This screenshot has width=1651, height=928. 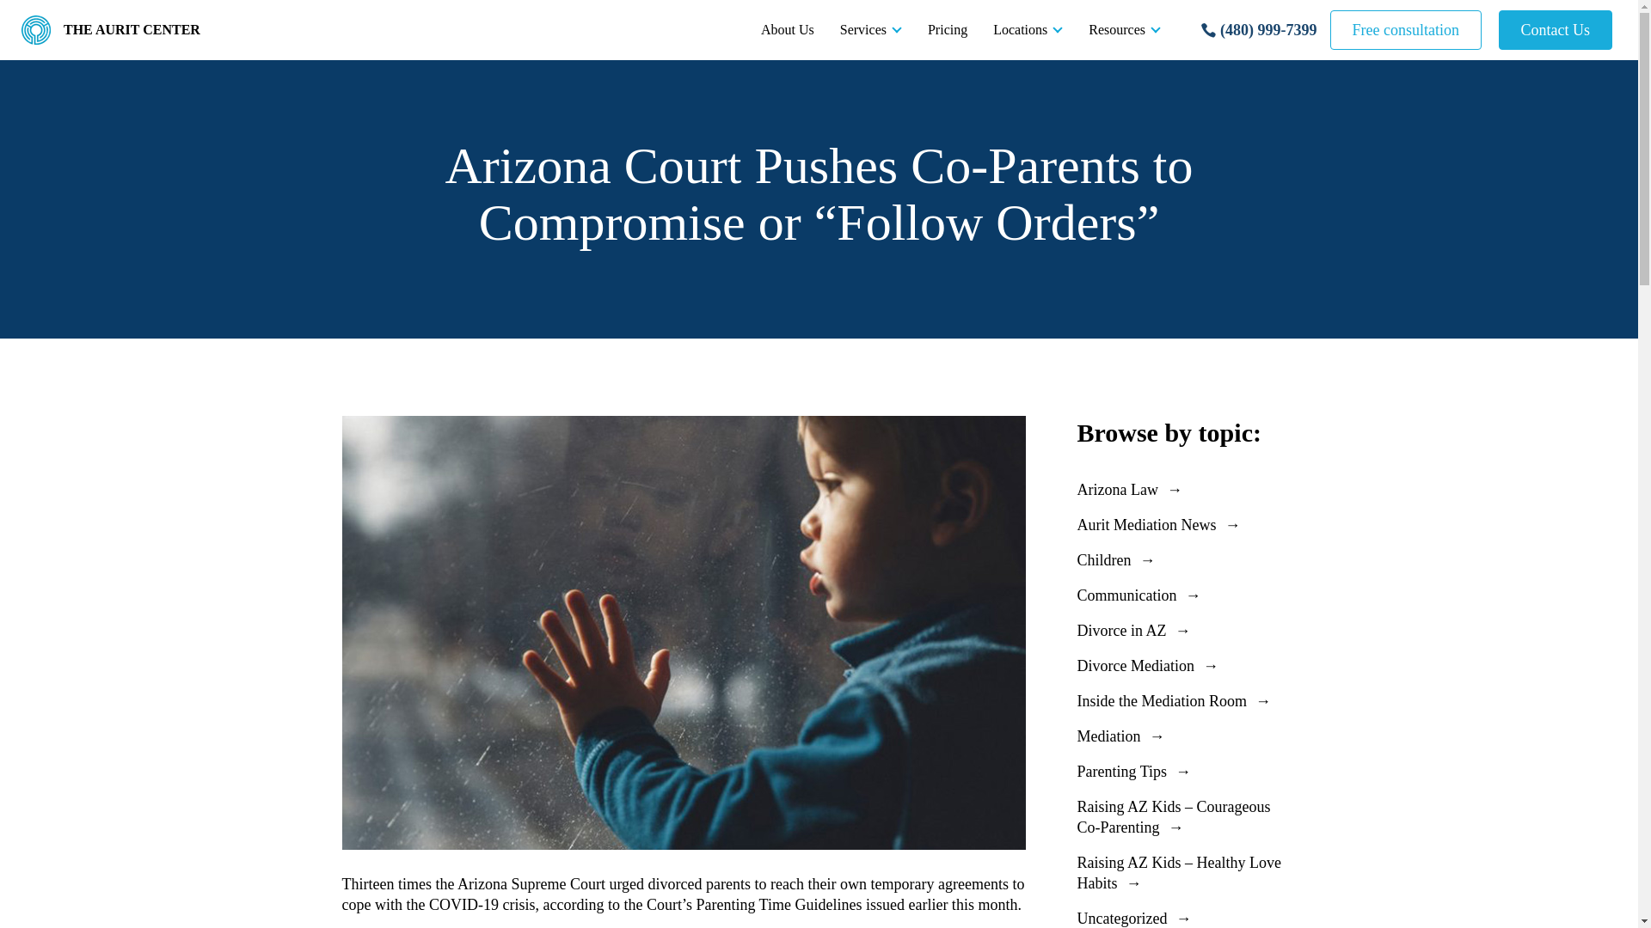 I want to click on Free consultation, so click(x=1405, y=29).